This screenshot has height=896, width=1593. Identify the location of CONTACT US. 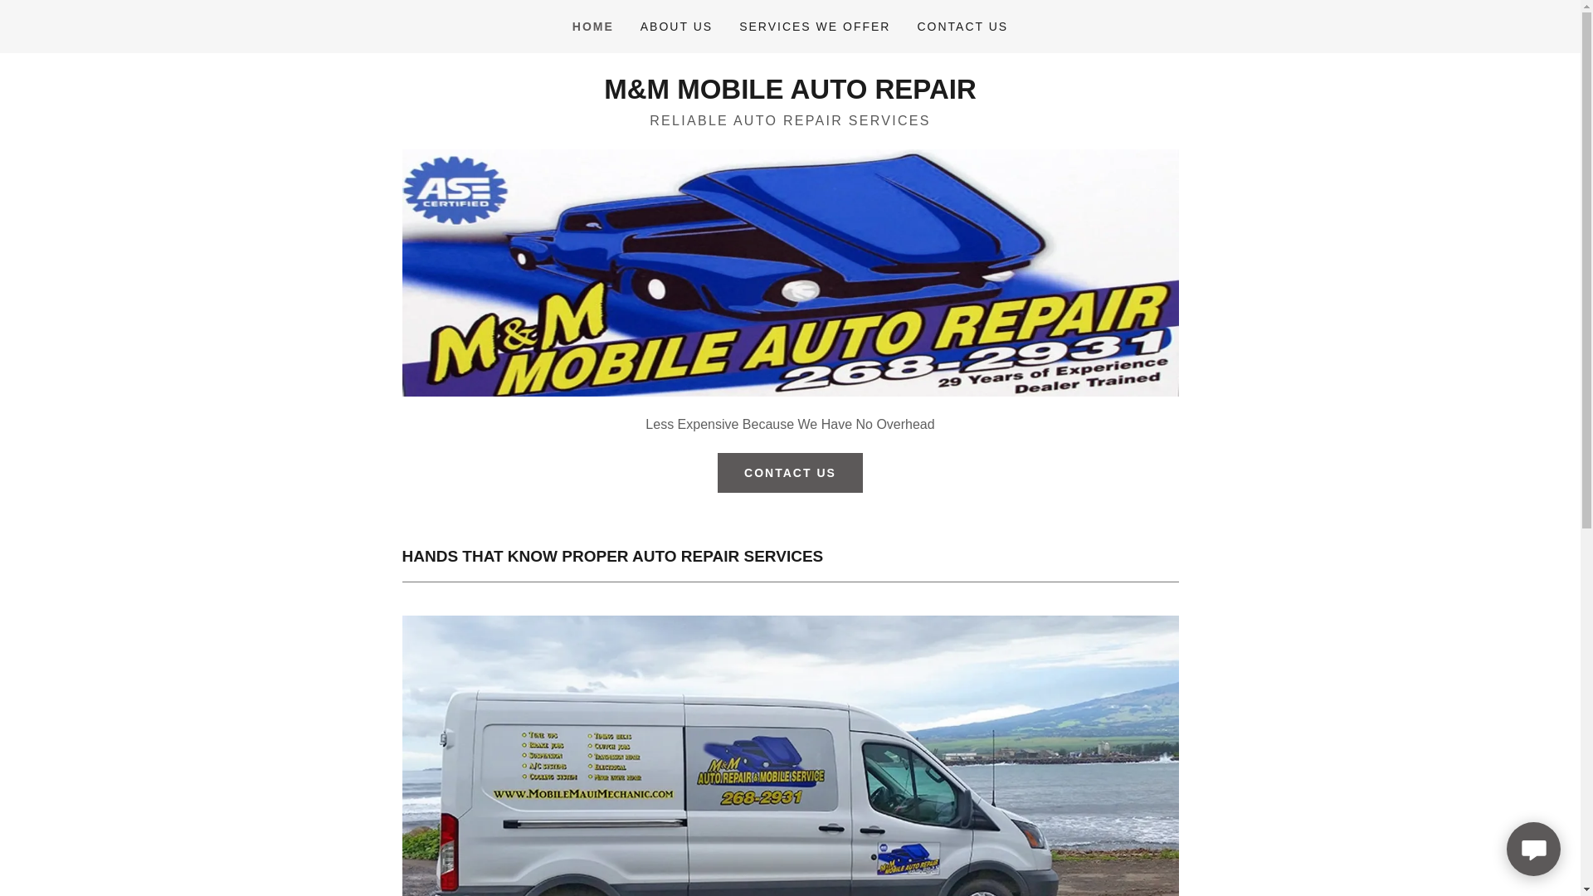
(962, 27).